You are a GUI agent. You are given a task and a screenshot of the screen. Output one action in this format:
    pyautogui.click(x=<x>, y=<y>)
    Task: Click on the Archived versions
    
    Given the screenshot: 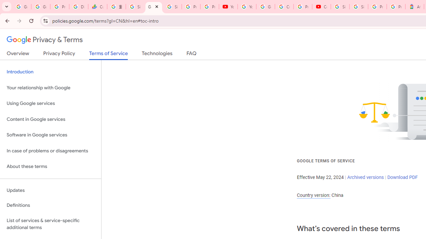 What is the action you would take?
    pyautogui.click(x=365, y=177)
    